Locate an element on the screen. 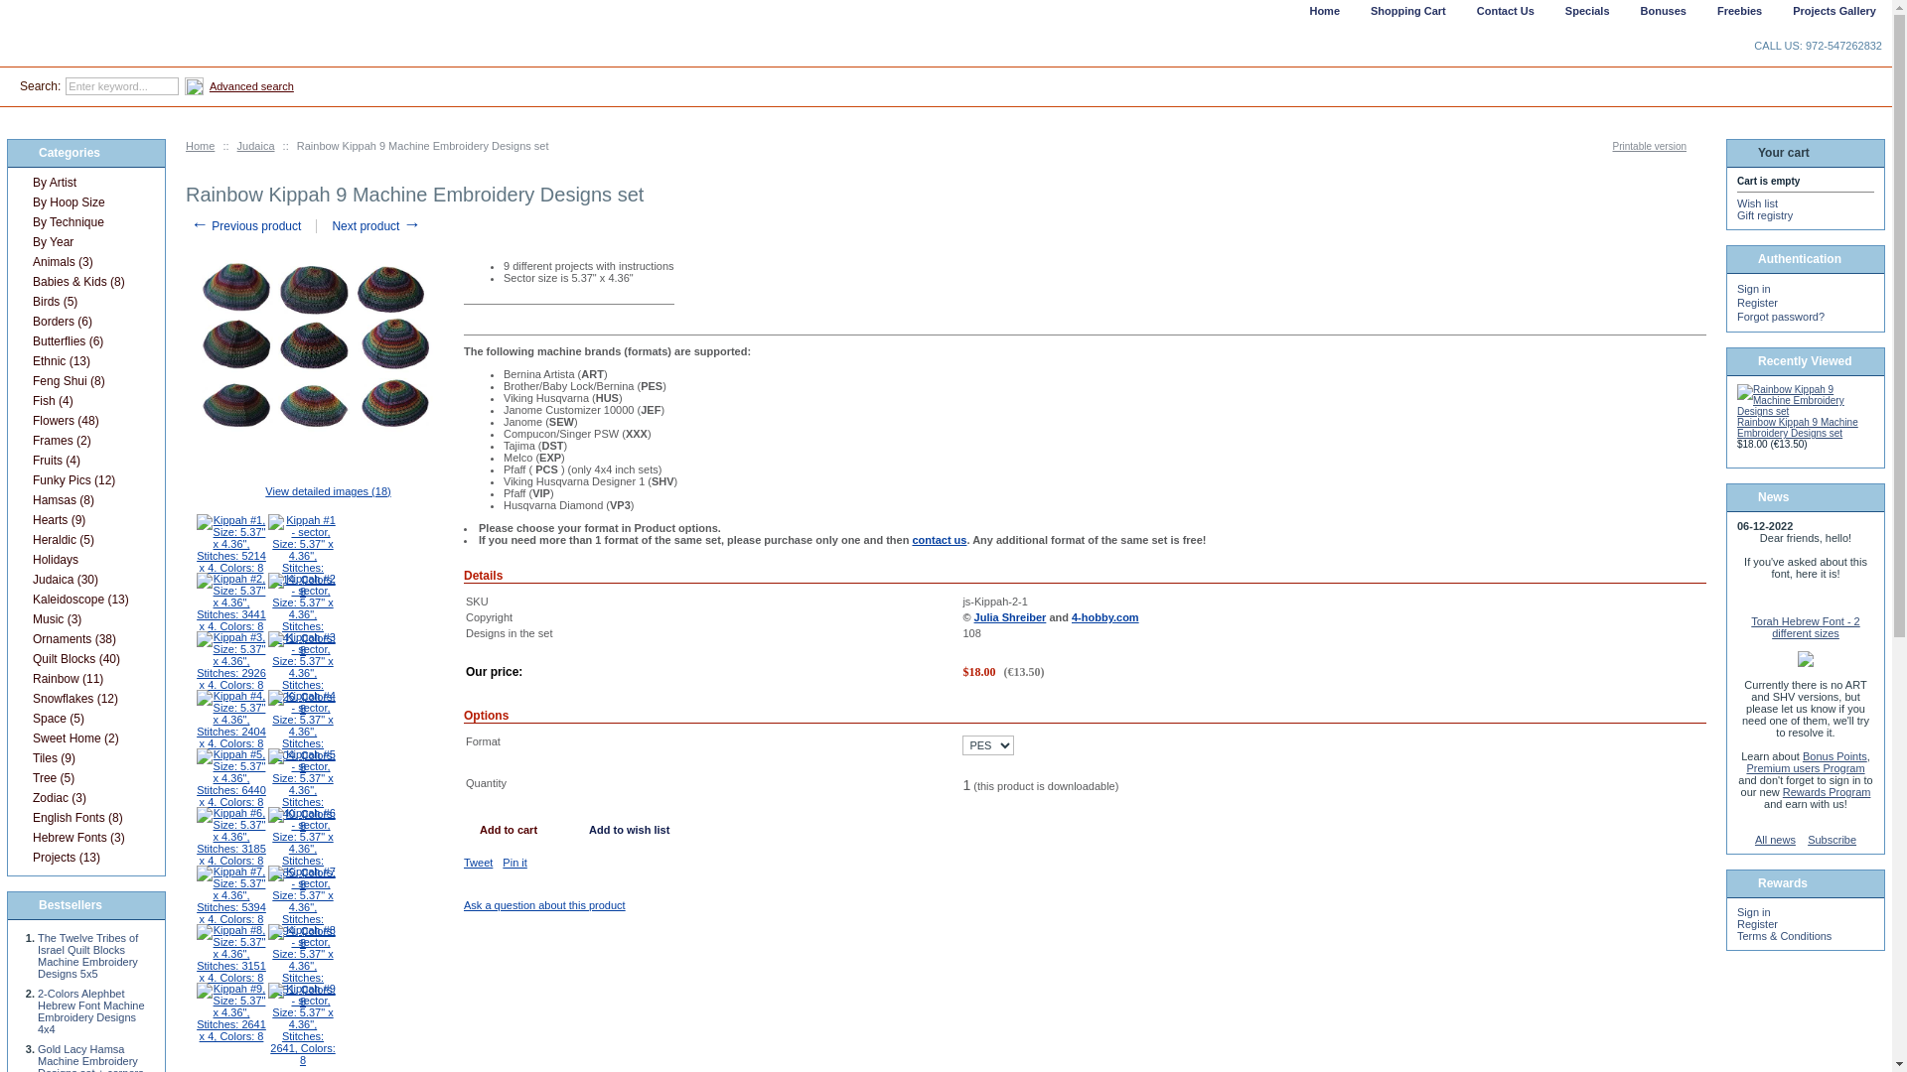 The height and width of the screenshot is (1072, 1907). Holidays is located at coordinates (85, 560).